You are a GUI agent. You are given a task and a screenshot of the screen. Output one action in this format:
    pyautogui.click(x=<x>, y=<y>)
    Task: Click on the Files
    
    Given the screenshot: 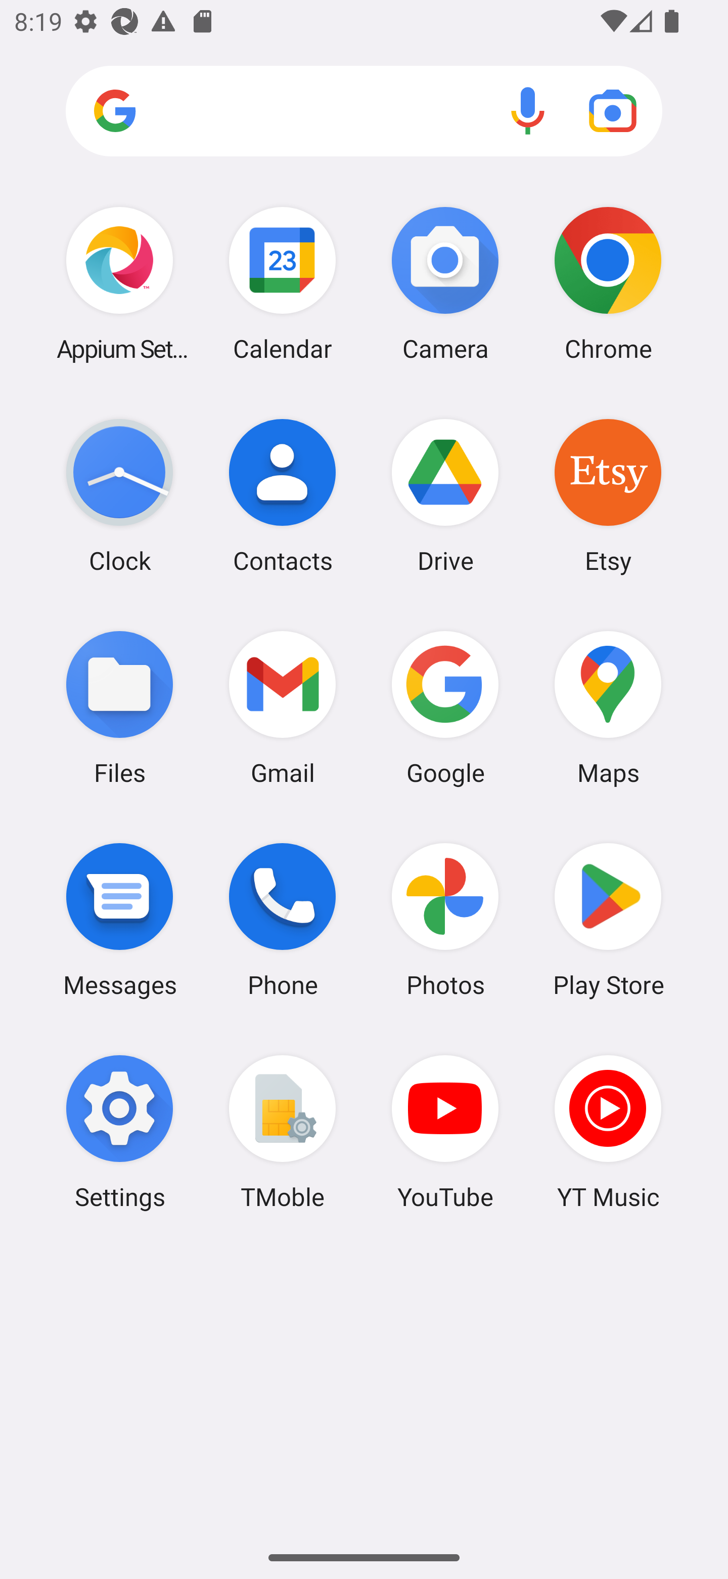 What is the action you would take?
    pyautogui.click(x=119, y=707)
    